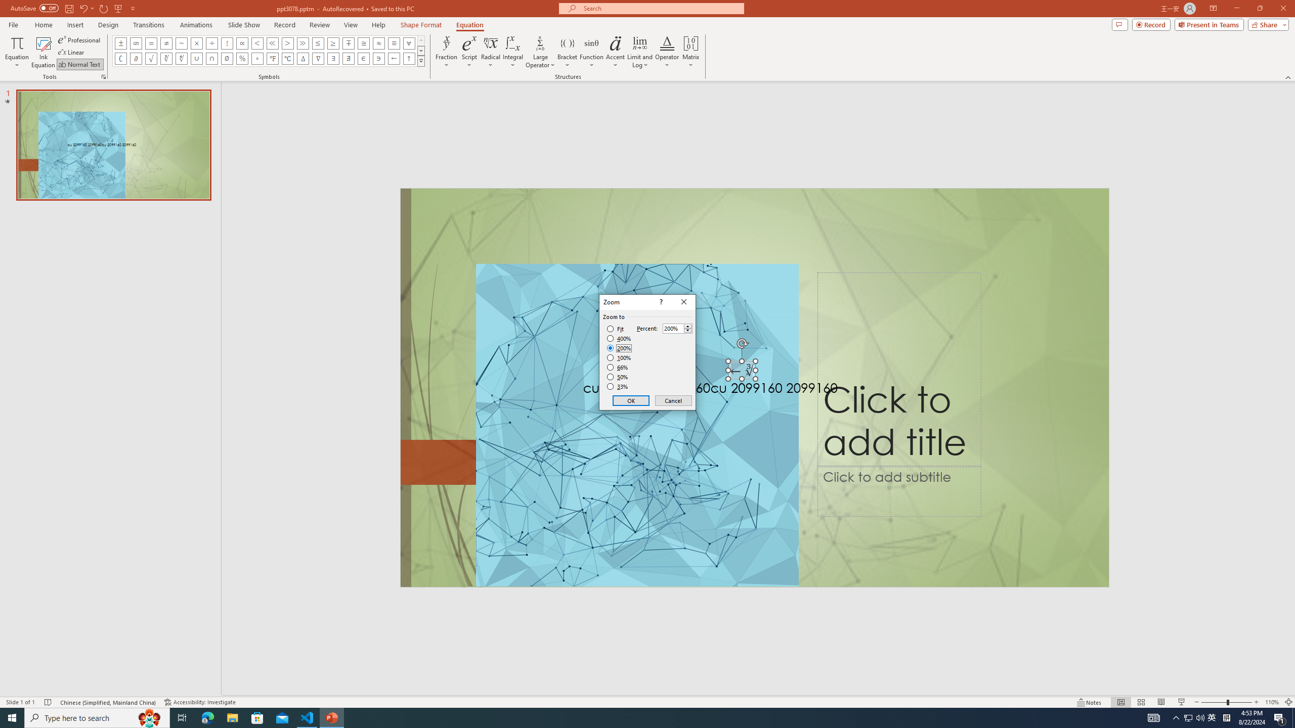 The image size is (1295, 728). Describe the element at coordinates (618, 367) in the screenshot. I see `66%` at that location.